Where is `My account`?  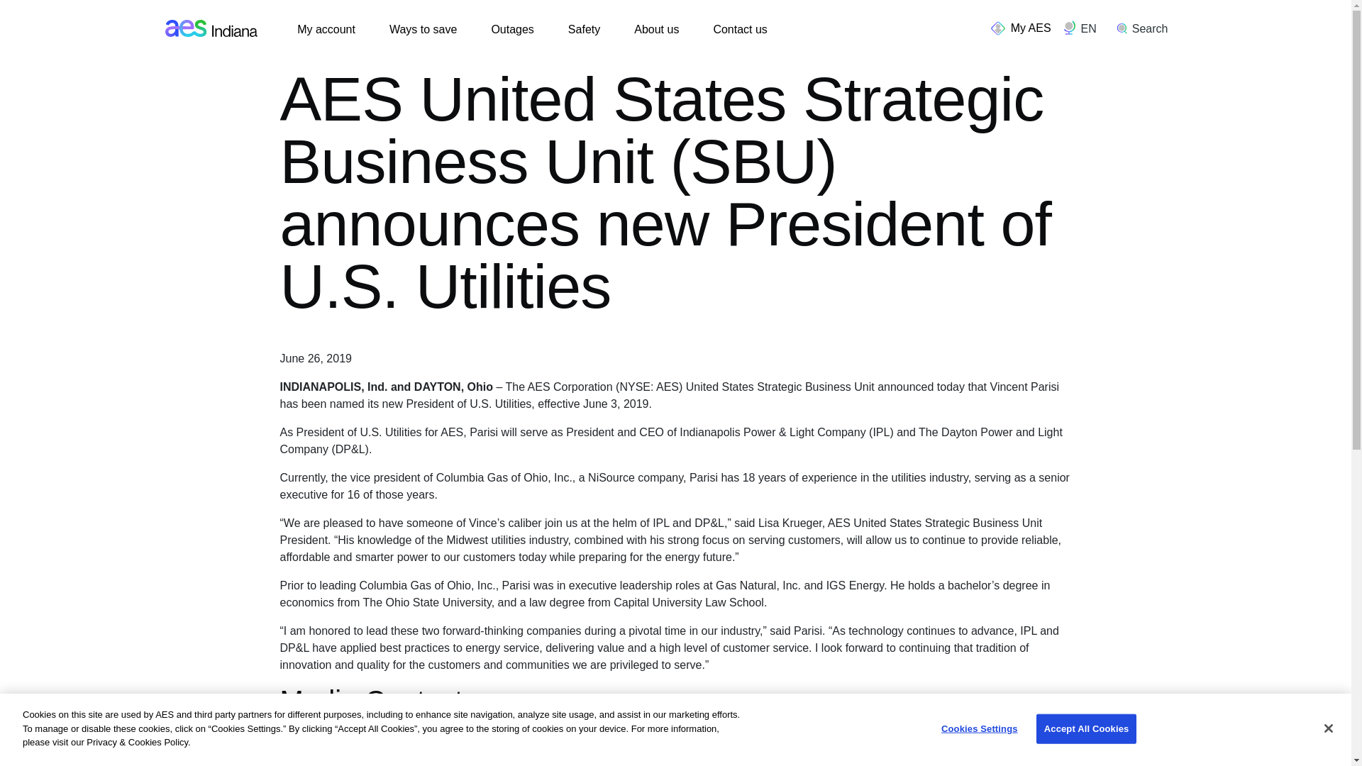 My account is located at coordinates (326, 30).